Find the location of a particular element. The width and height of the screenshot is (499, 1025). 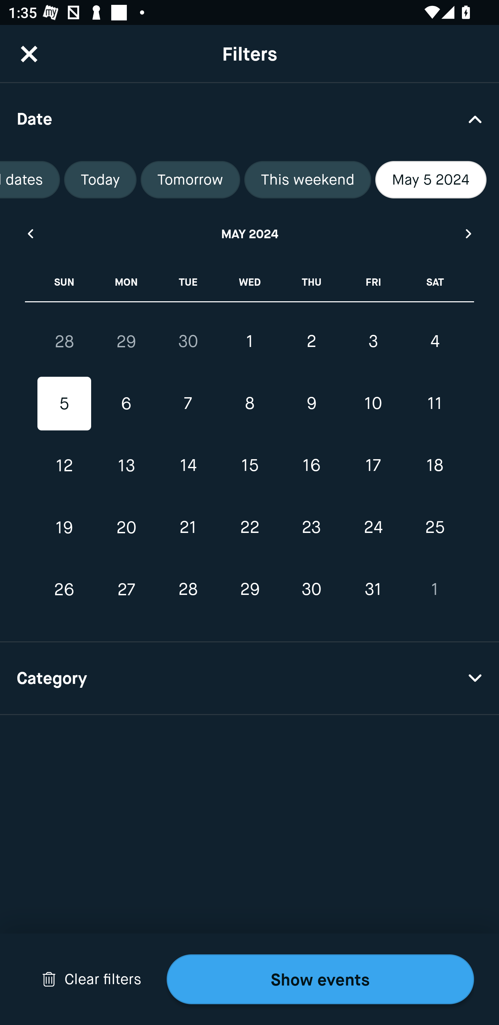

9 is located at coordinates (311, 404).